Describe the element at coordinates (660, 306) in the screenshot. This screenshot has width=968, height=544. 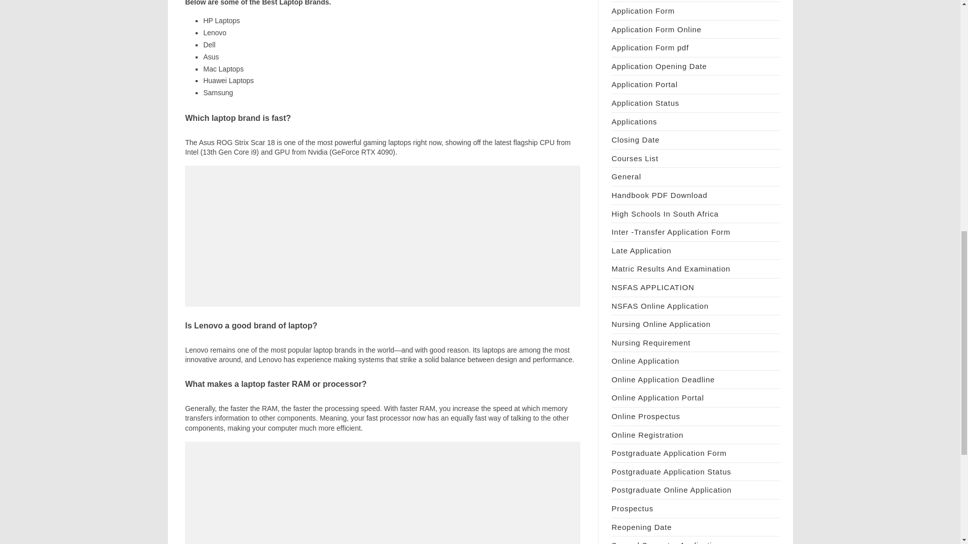
I see `NSFAS Online Application` at that location.